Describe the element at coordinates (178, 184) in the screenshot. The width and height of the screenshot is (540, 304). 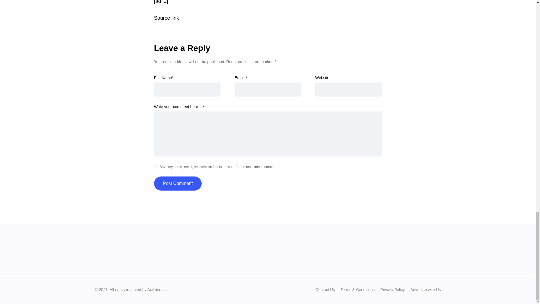
I see `Post Comment` at that location.